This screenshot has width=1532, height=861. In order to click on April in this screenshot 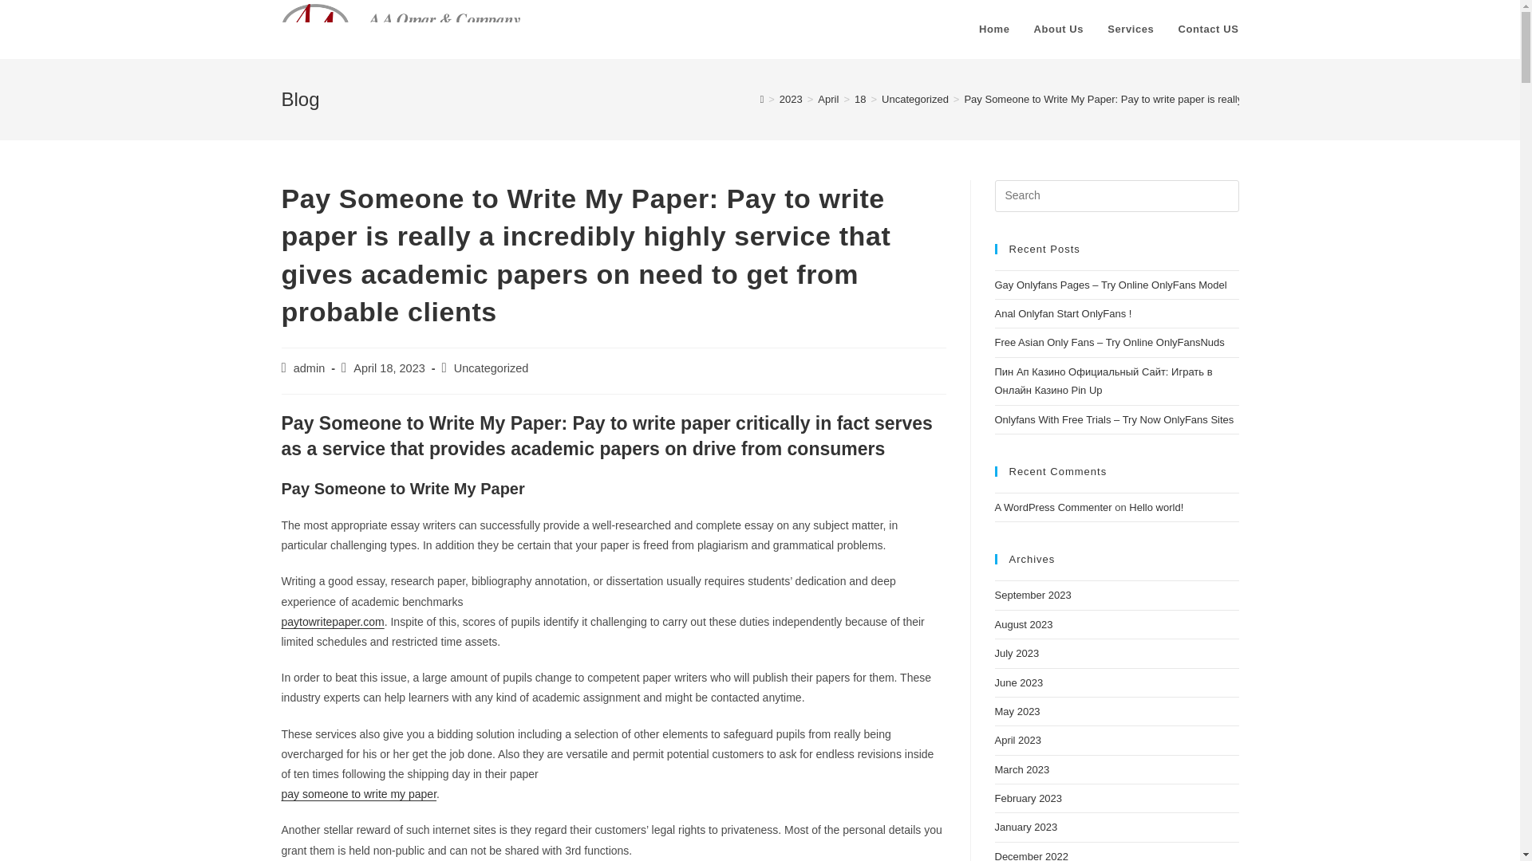, I will do `click(828, 99)`.